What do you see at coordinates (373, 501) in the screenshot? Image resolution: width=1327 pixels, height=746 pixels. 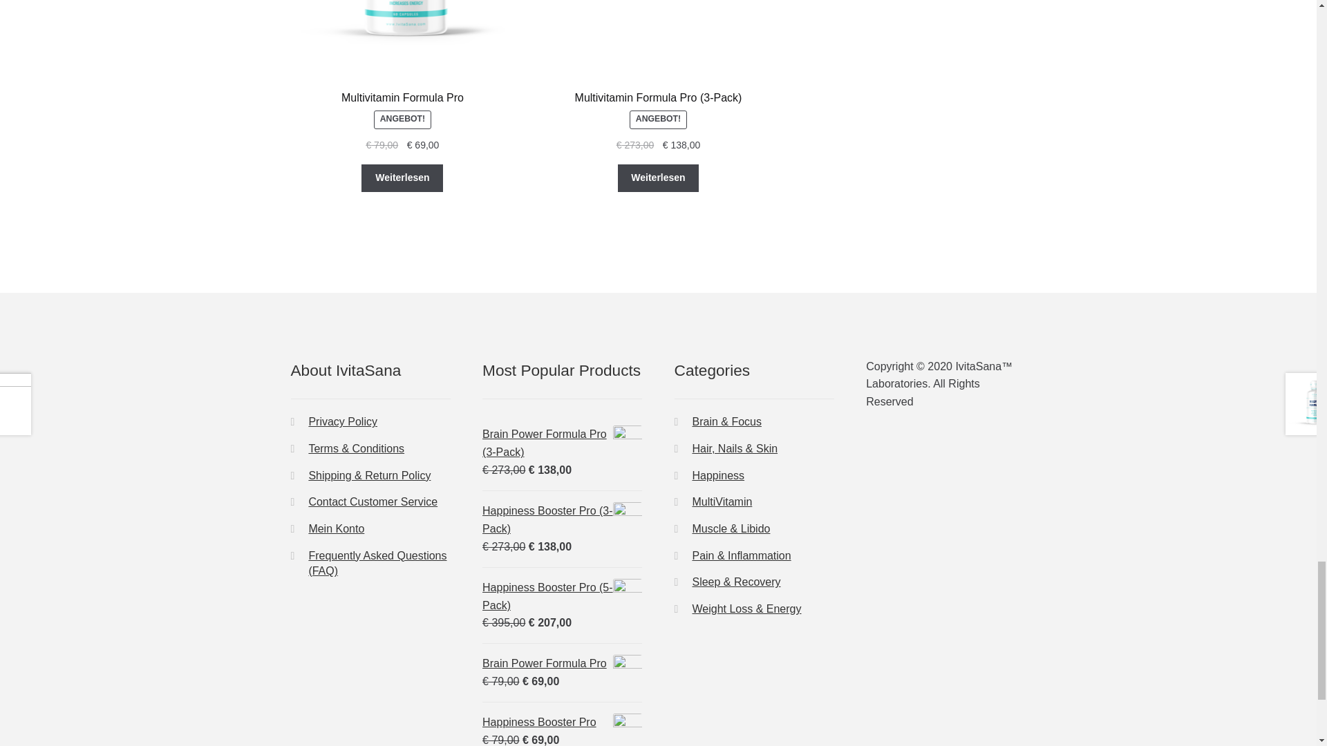 I see `Contact Customer Service` at bounding box center [373, 501].